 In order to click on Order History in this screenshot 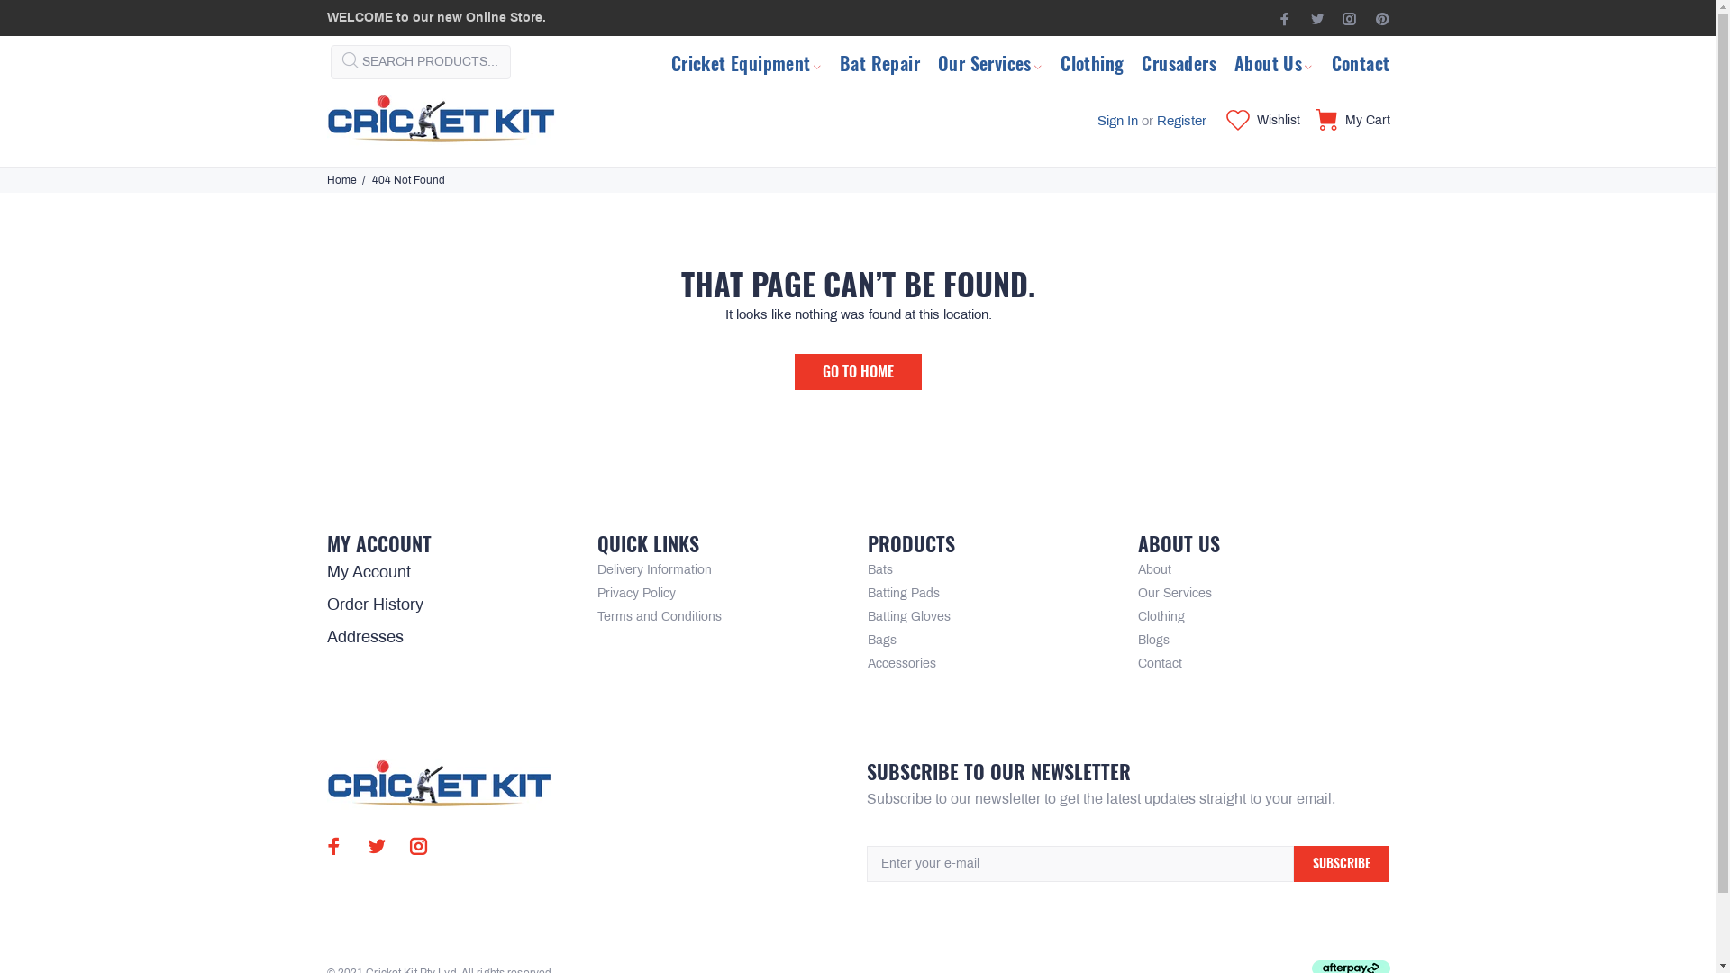, I will do `click(375, 605)`.